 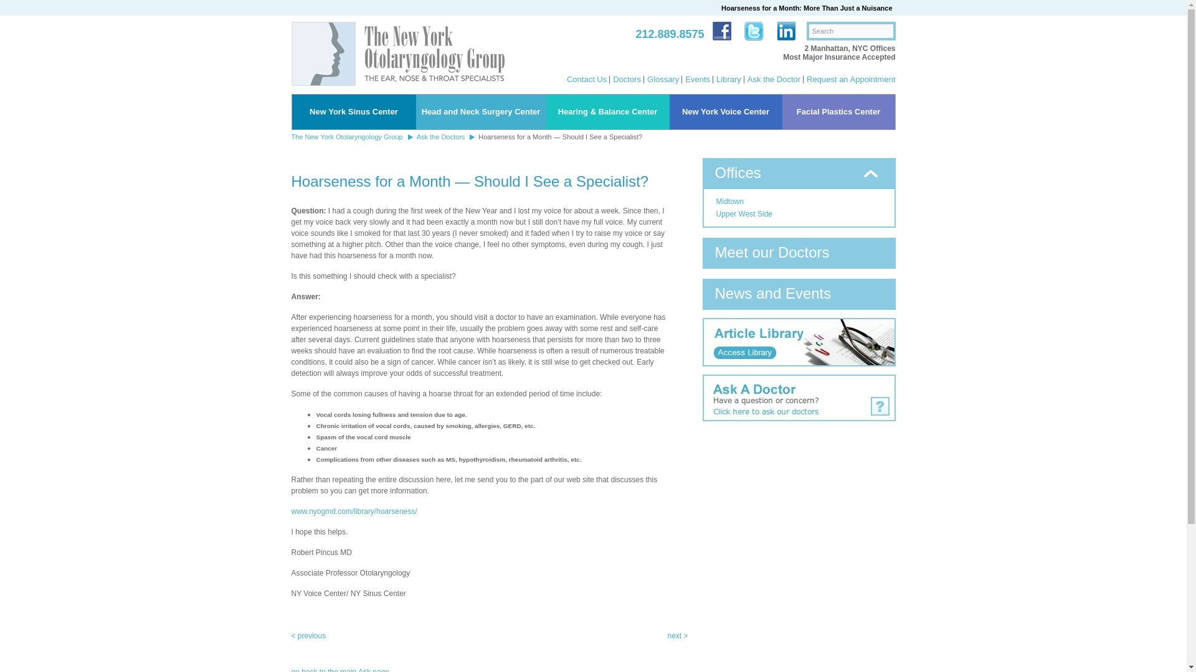 What do you see at coordinates (663, 79) in the screenshot?
I see `Glossary` at bounding box center [663, 79].